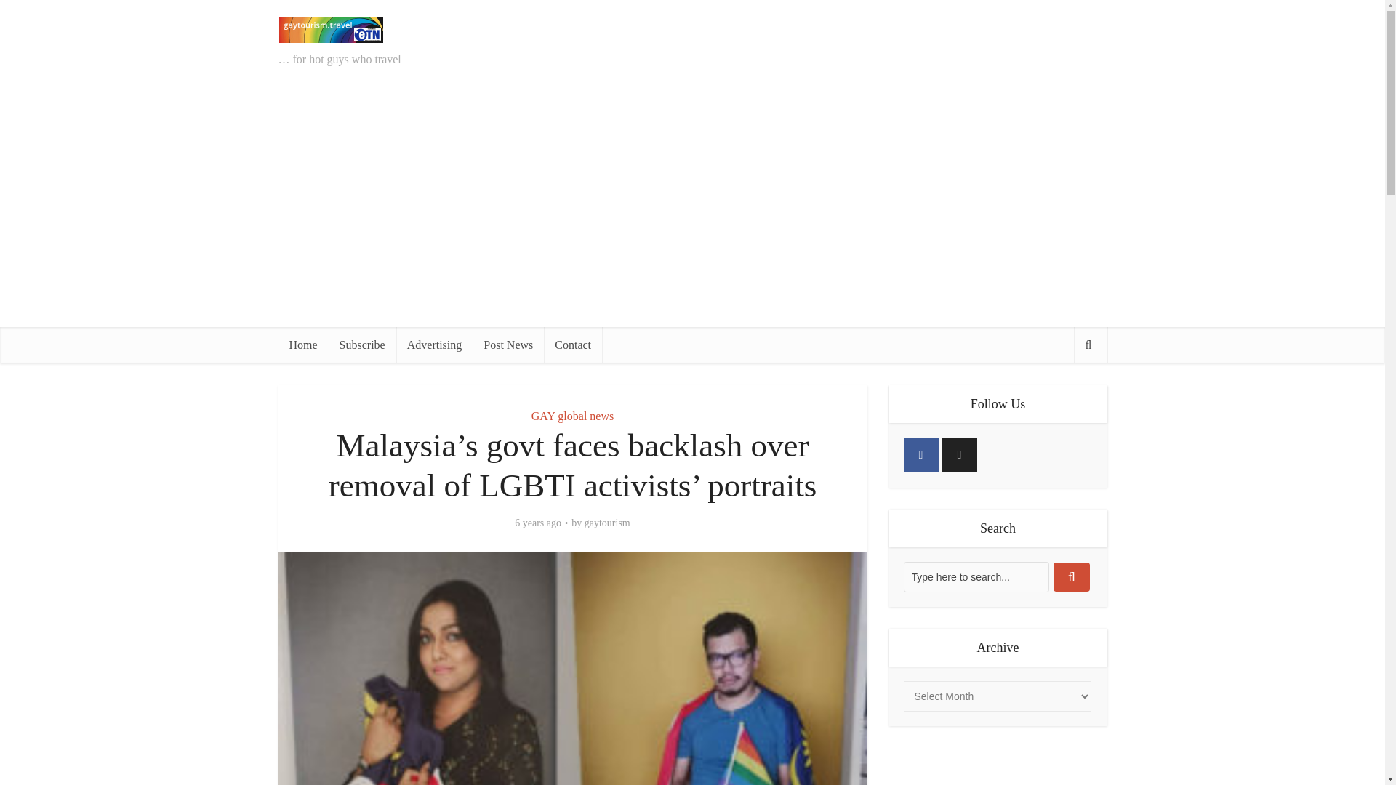 The width and height of the screenshot is (1396, 785). What do you see at coordinates (976, 577) in the screenshot?
I see `Type here to search...` at bounding box center [976, 577].